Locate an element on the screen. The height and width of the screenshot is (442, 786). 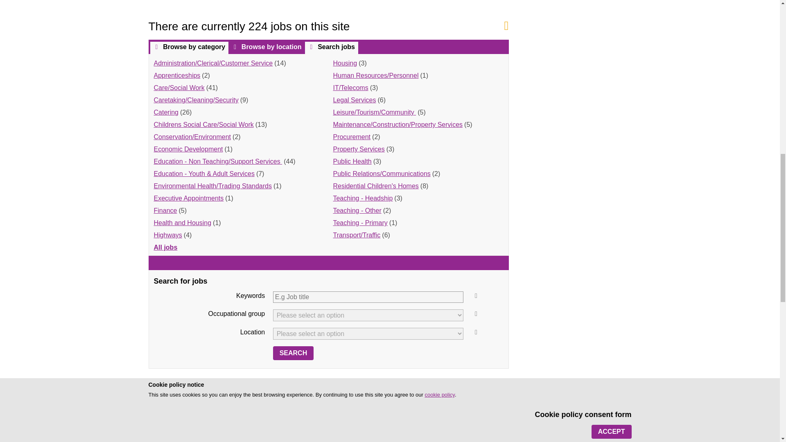
Catering is located at coordinates (166, 112).